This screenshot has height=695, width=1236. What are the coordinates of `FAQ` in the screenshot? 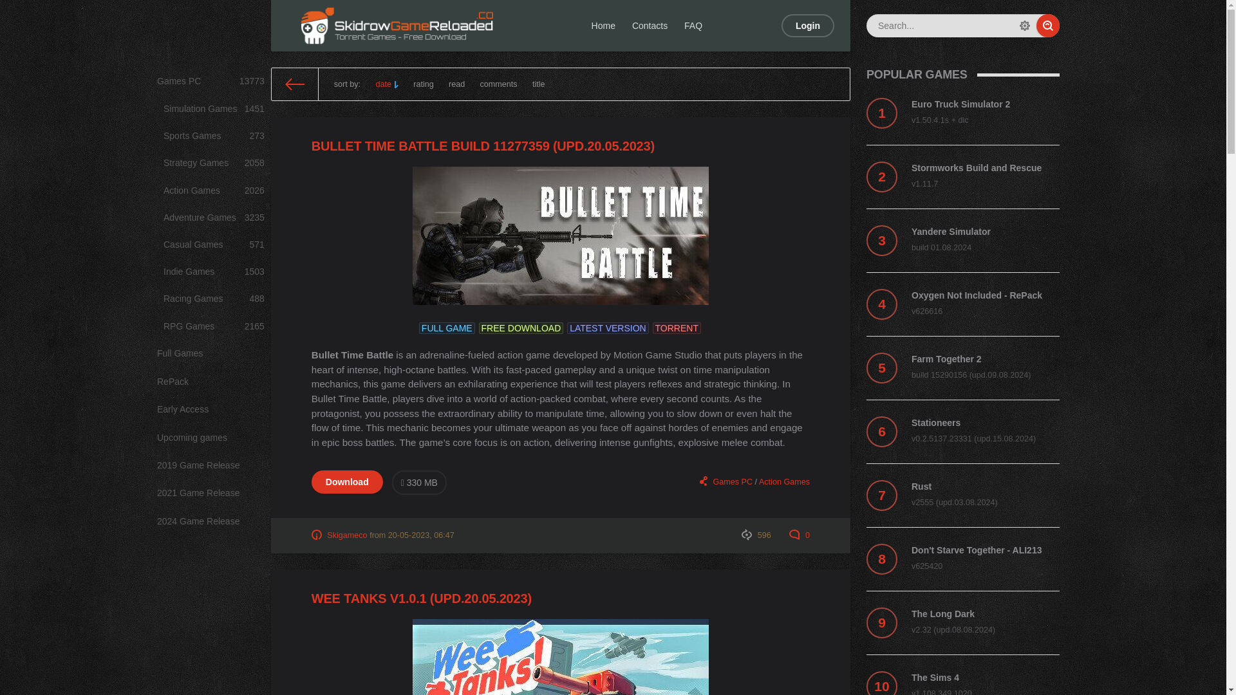 It's located at (693, 26).